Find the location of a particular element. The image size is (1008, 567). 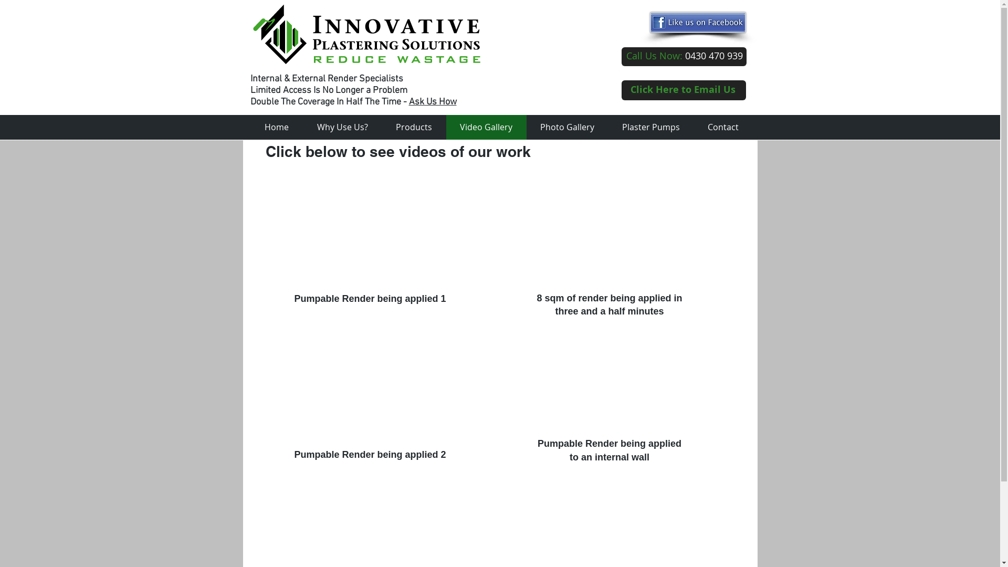

Ask Us How is located at coordinates (433, 102).